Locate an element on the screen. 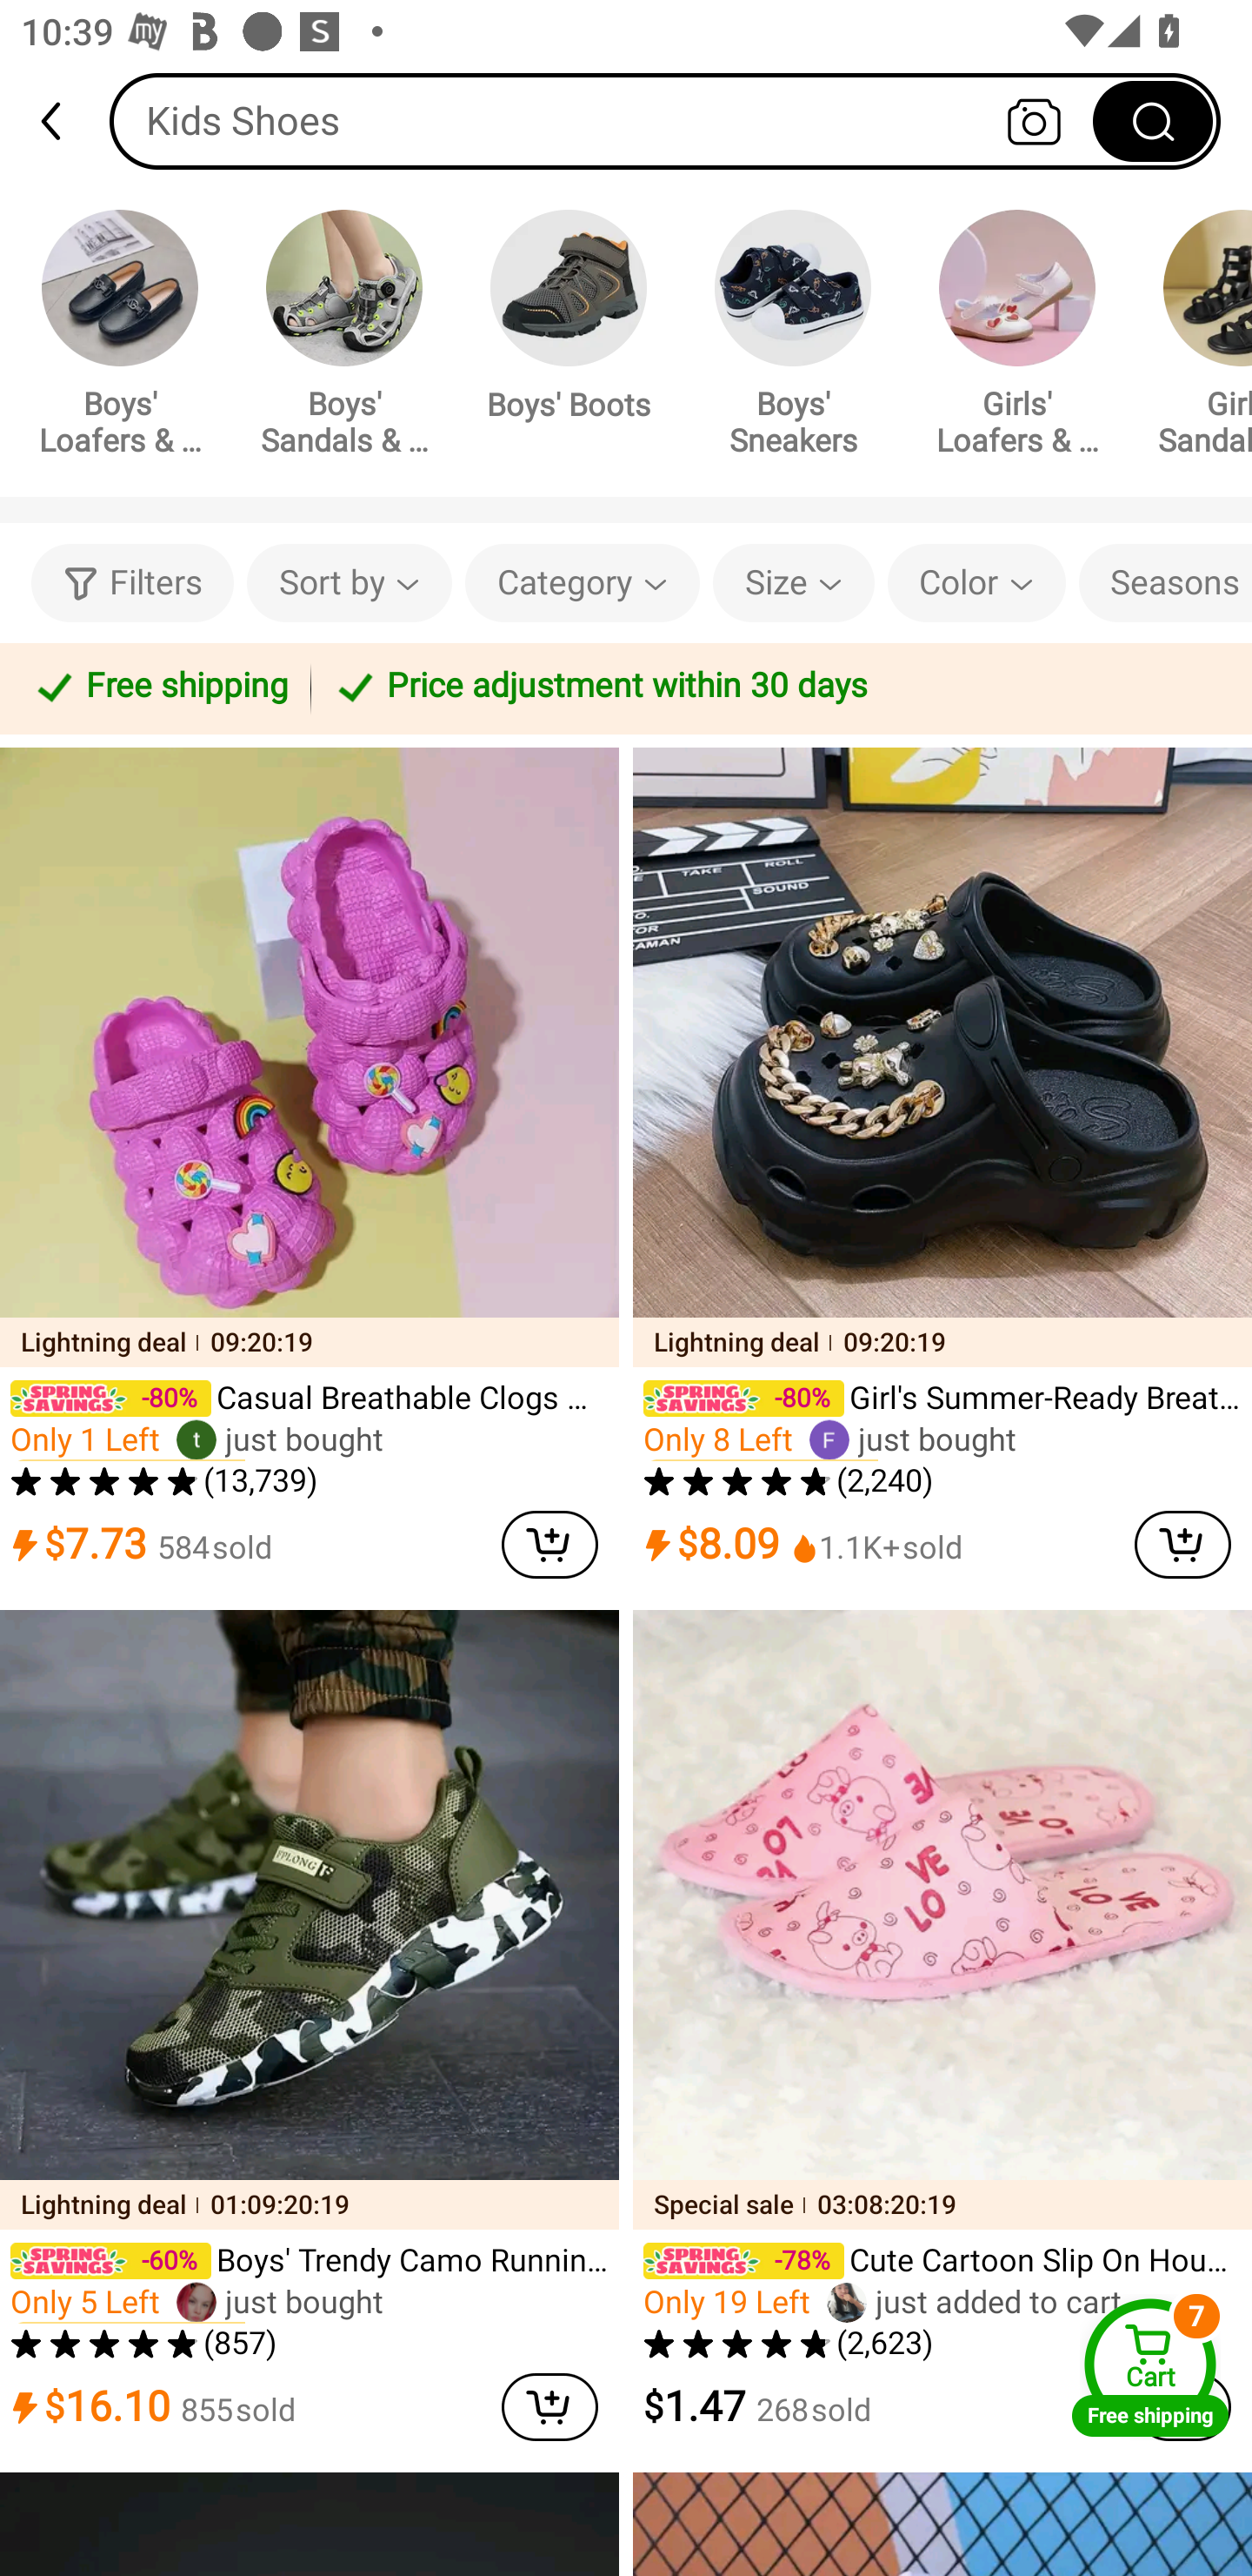  Size is located at coordinates (793, 583).